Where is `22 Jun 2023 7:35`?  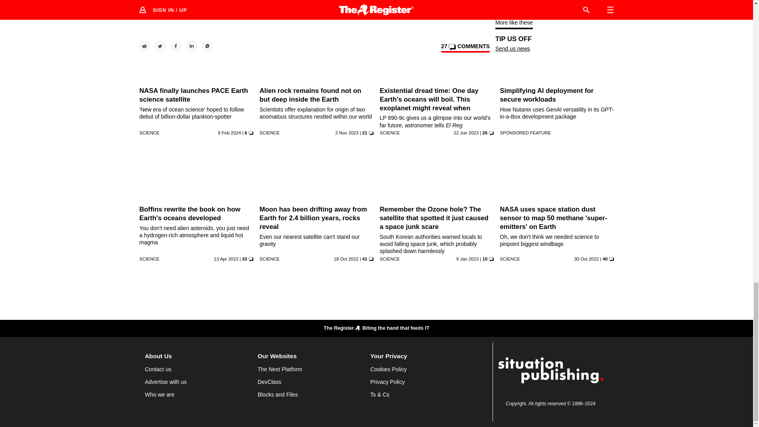 22 Jun 2023 7:35 is located at coordinates (466, 133).